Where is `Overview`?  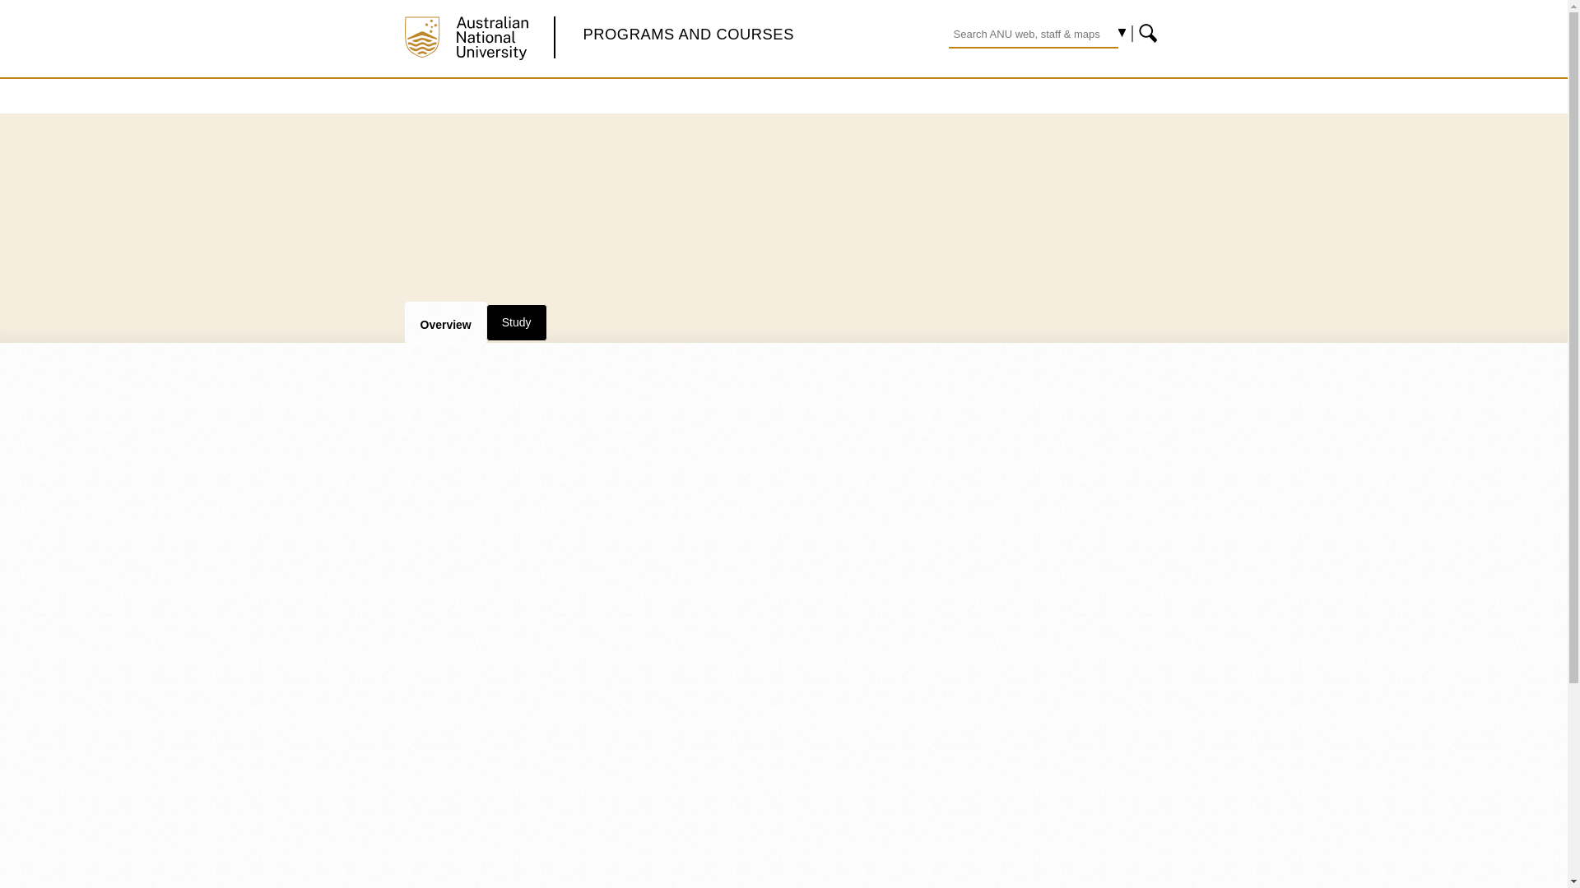
Overview is located at coordinates (445, 322).